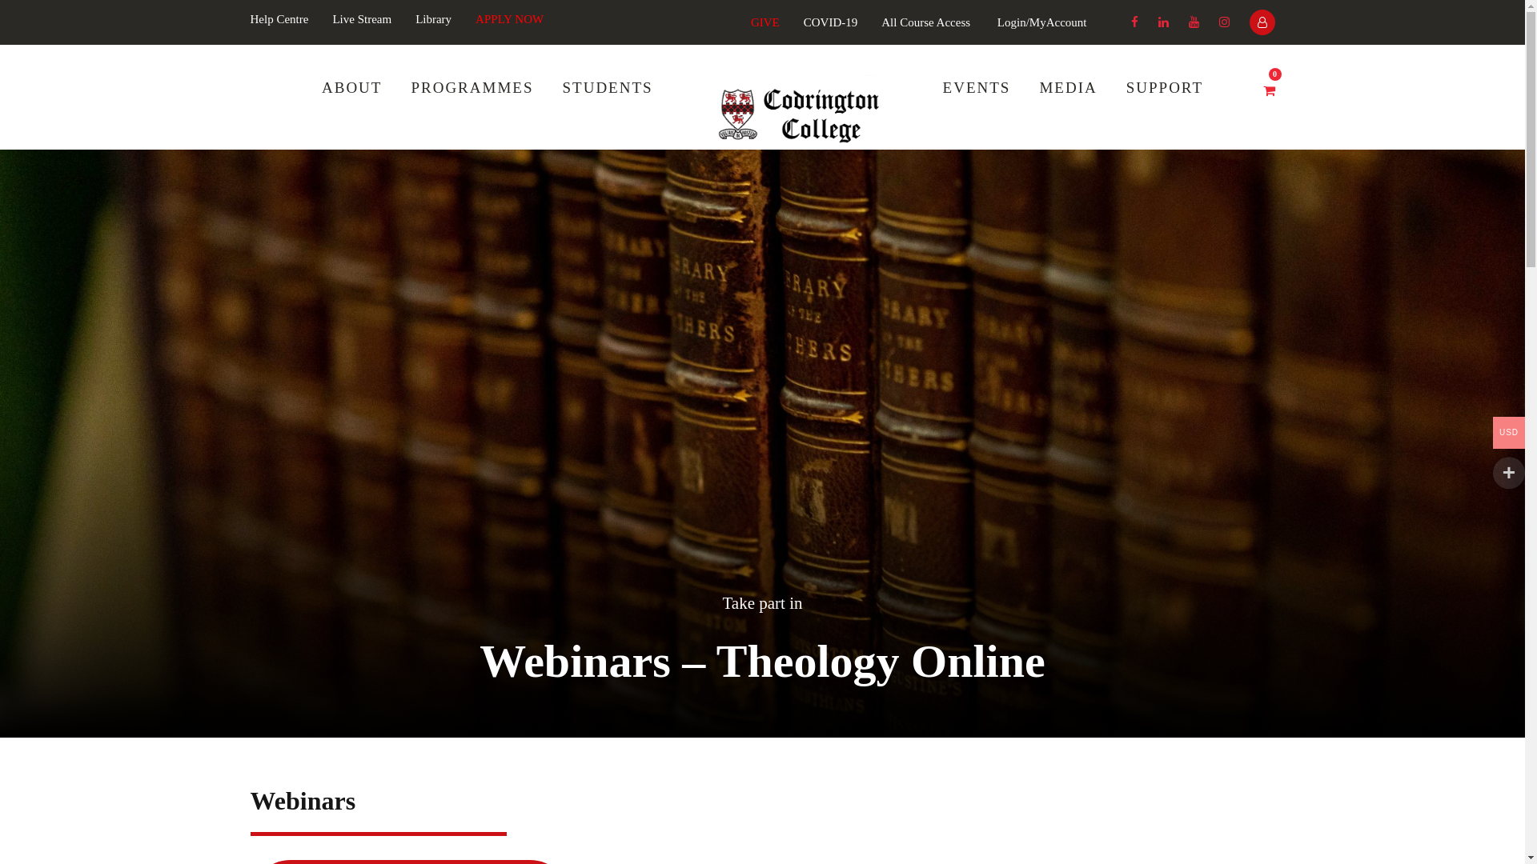 The height and width of the screenshot is (864, 1537). Describe the element at coordinates (362, 19) in the screenshot. I see `Live Stream` at that location.